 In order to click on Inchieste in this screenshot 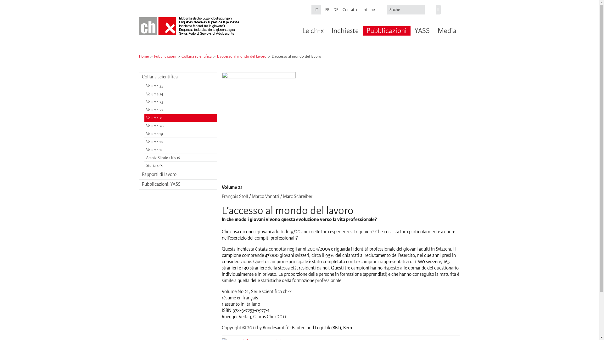, I will do `click(345, 31)`.